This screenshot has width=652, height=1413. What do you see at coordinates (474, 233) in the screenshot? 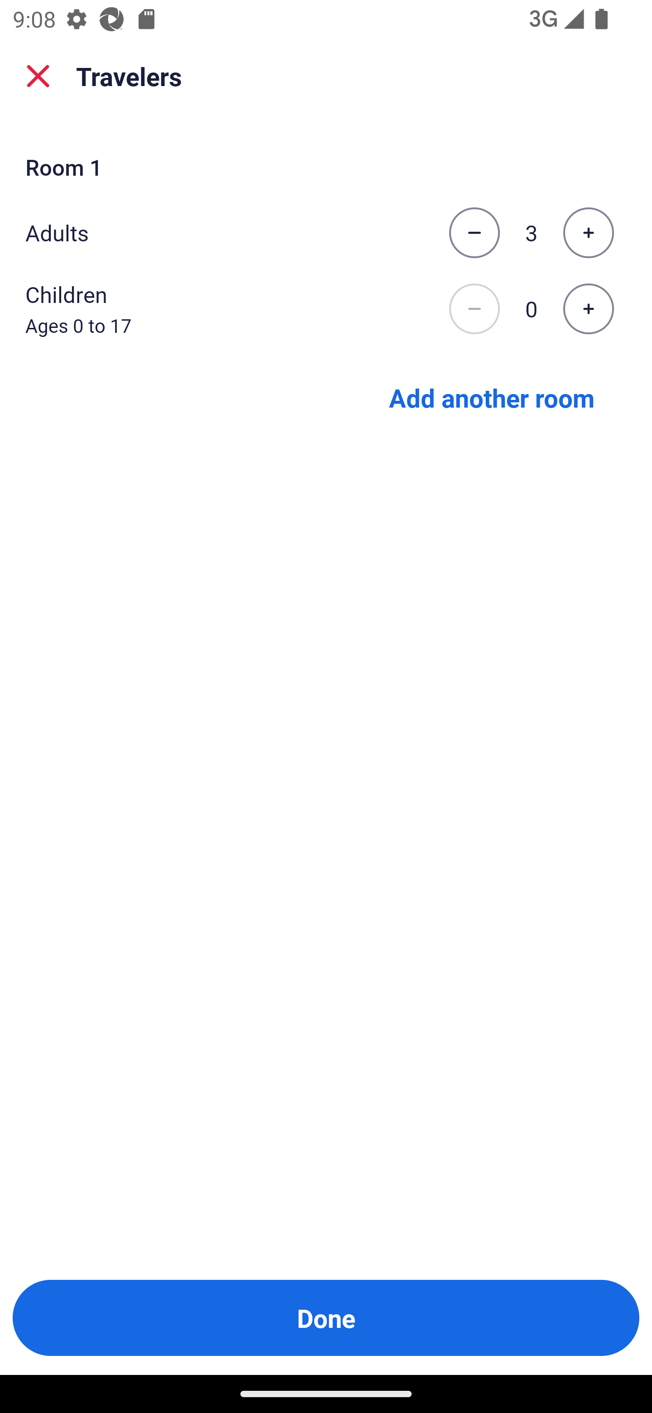
I see `Decrease the number of adults` at bounding box center [474, 233].